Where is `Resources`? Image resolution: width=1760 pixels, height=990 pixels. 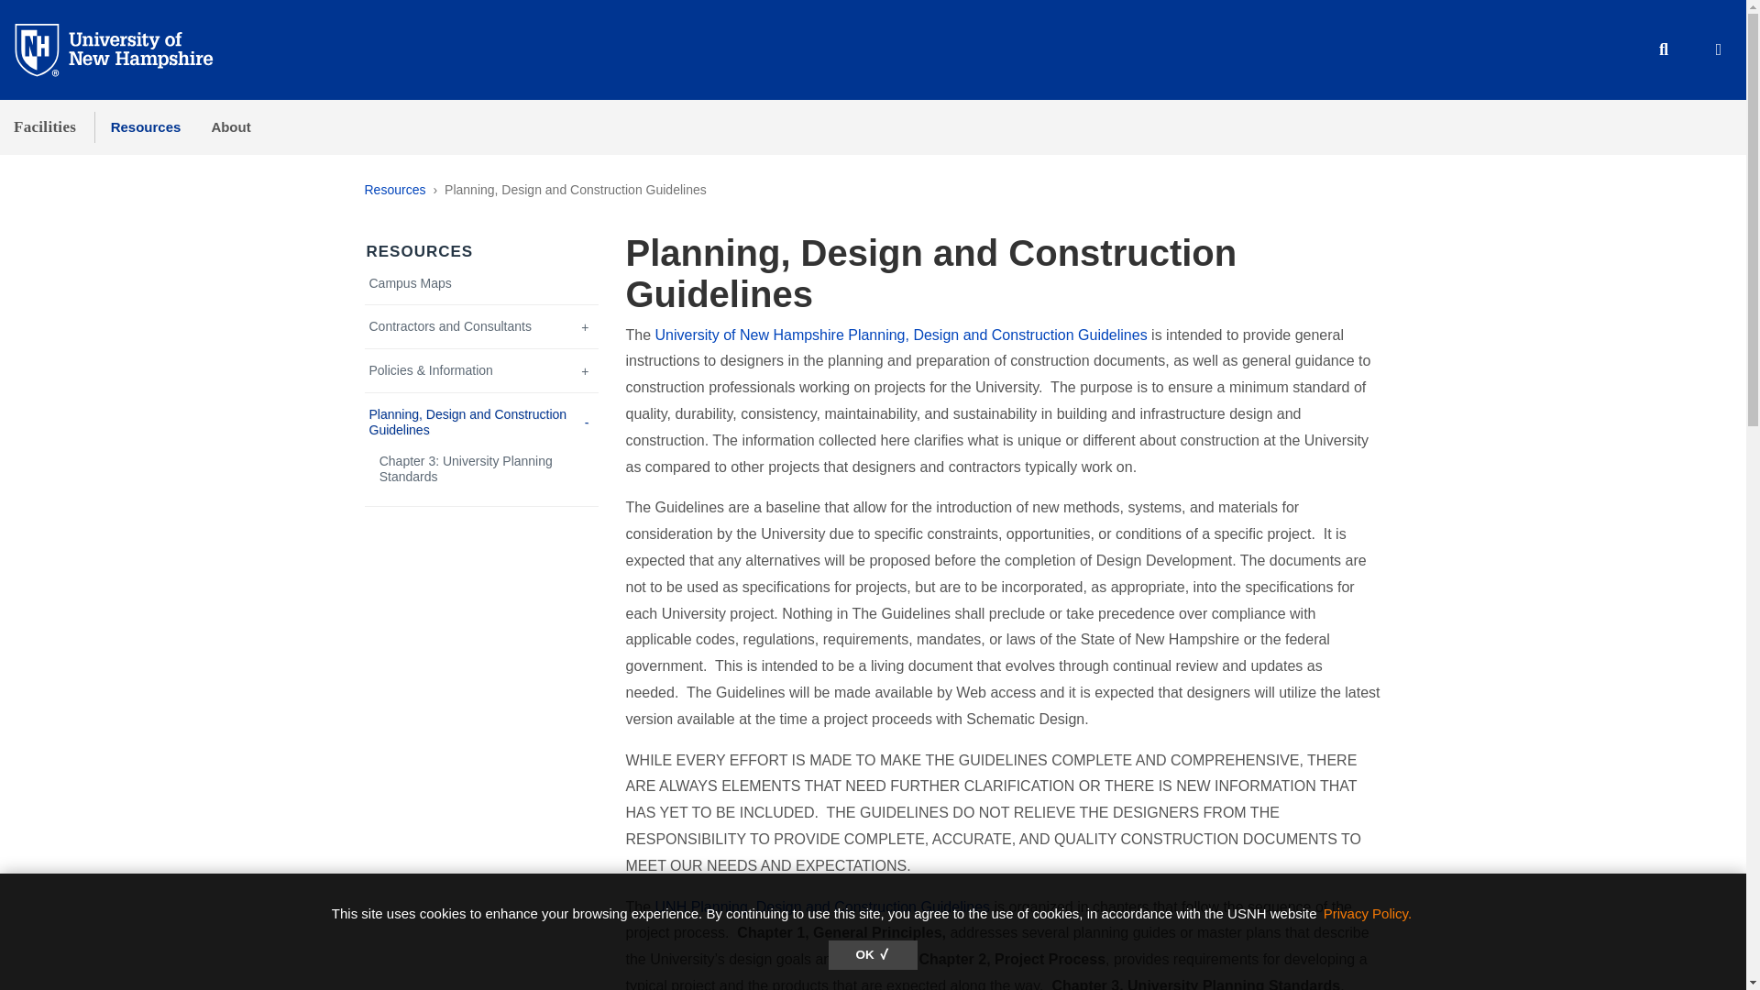
Resources is located at coordinates (394, 189).